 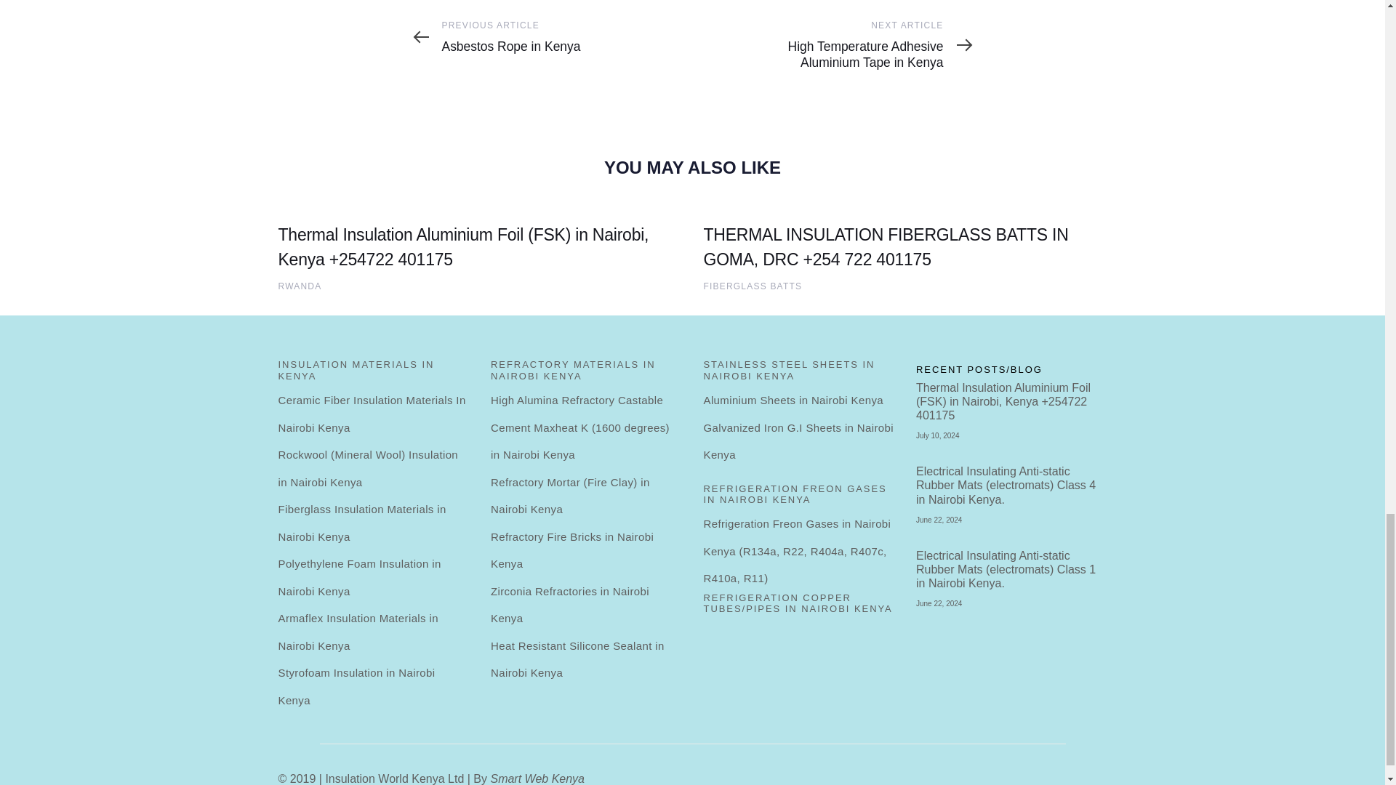 What do you see at coordinates (586, 375) in the screenshot?
I see `Refractory Materials in Nairobi Kenya` at bounding box center [586, 375].